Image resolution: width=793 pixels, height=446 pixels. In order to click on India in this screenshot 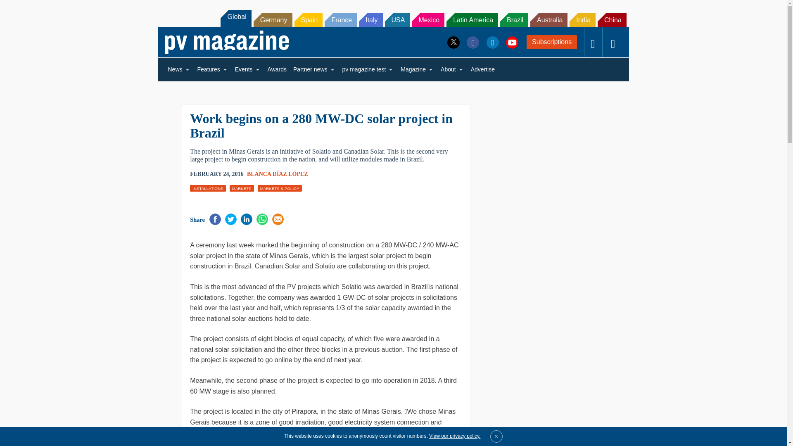, I will do `click(582, 20)`.